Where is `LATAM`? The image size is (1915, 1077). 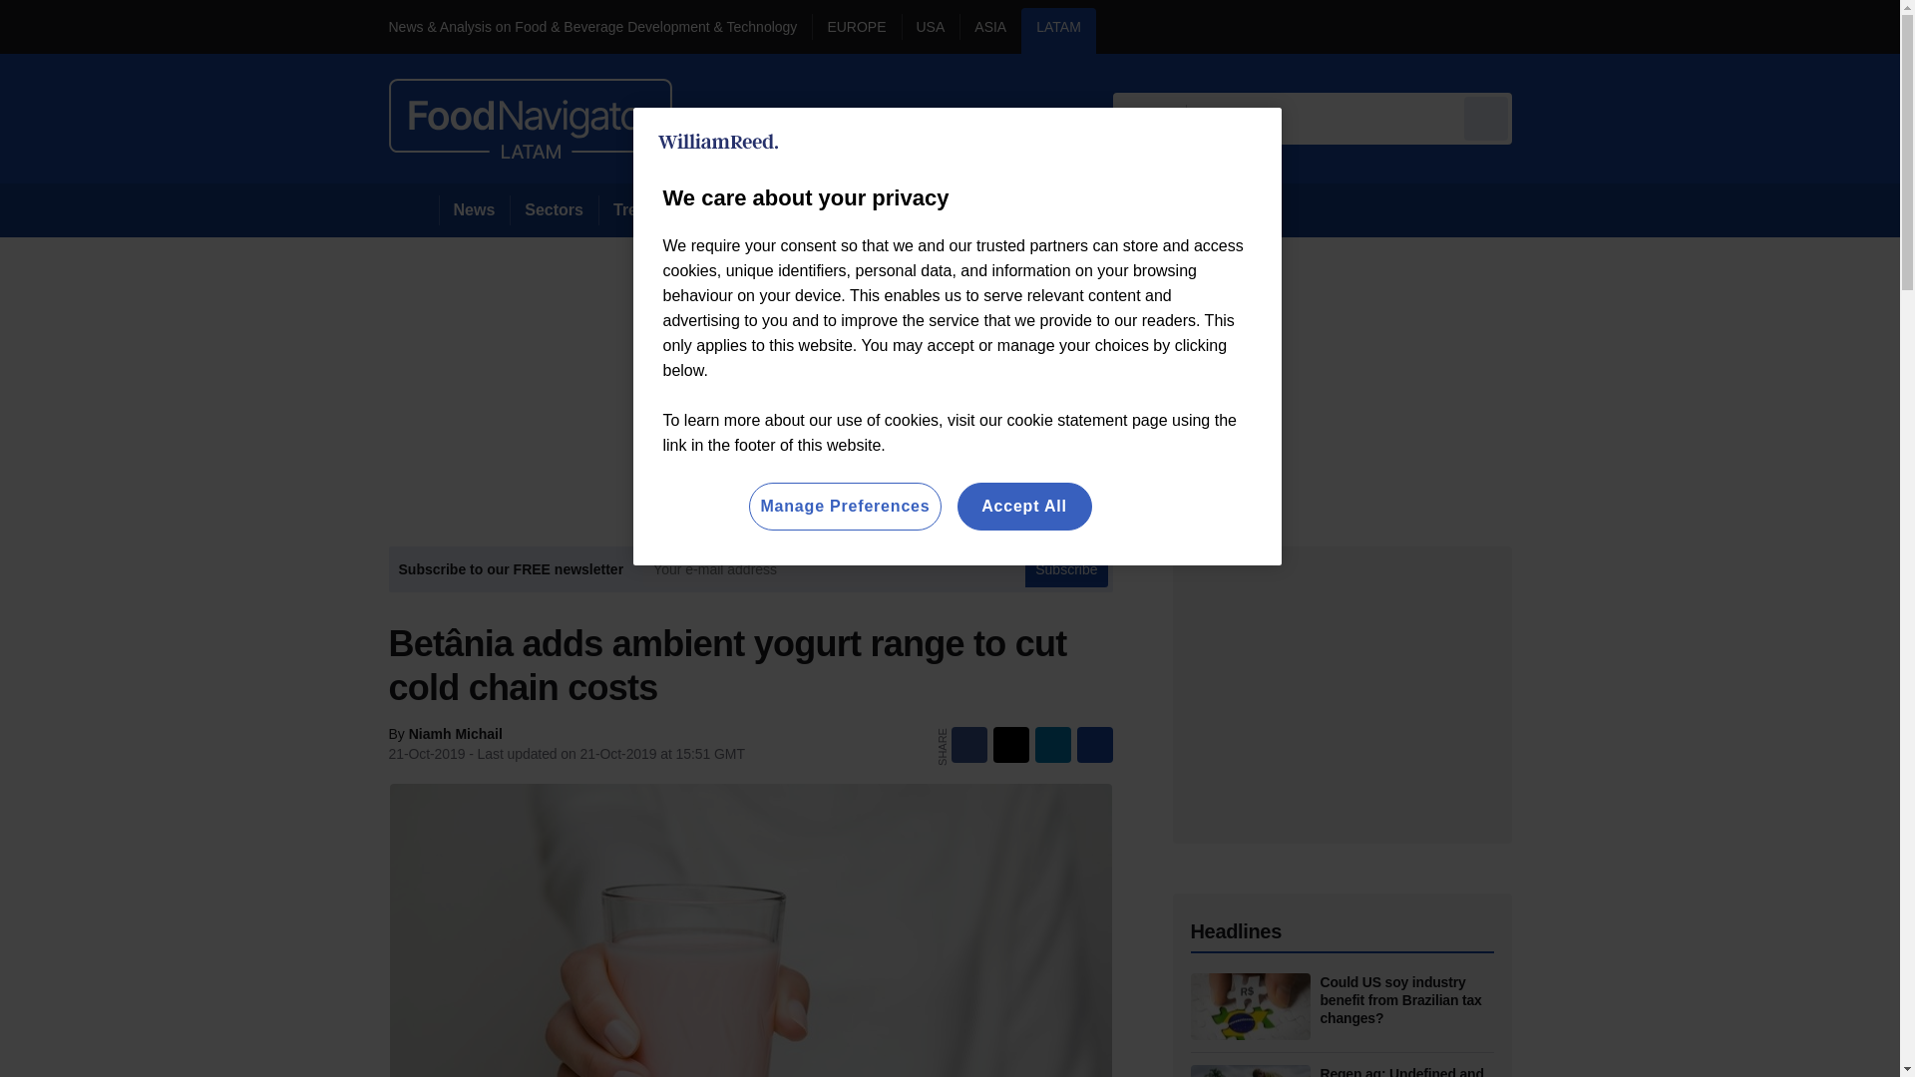
LATAM is located at coordinates (1057, 30).